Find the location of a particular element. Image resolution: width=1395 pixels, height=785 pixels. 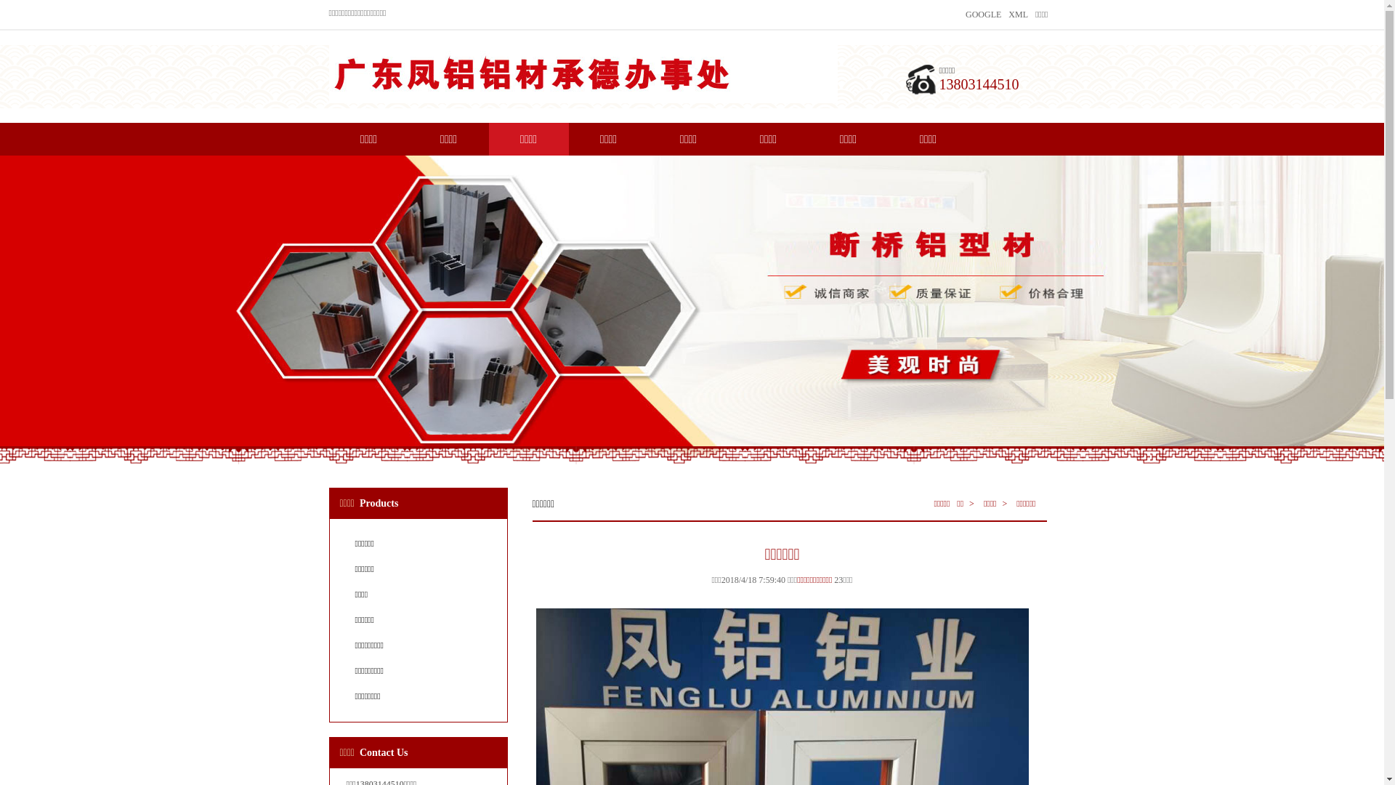

GOOGLE is located at coordinates (984, 15).